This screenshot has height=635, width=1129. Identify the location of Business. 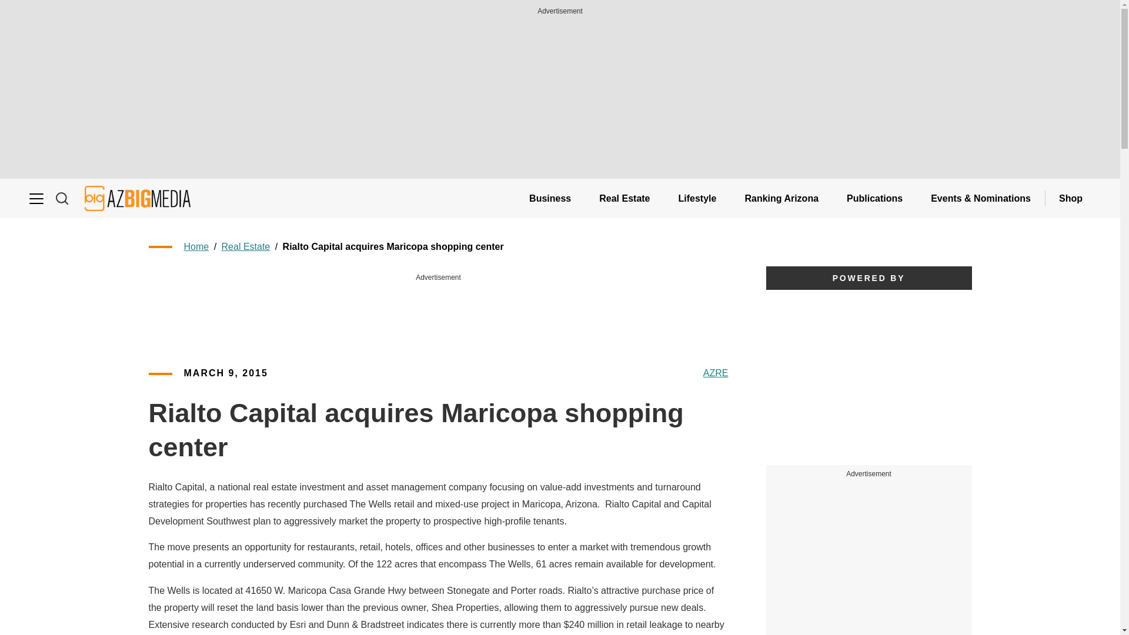
(549, 198).